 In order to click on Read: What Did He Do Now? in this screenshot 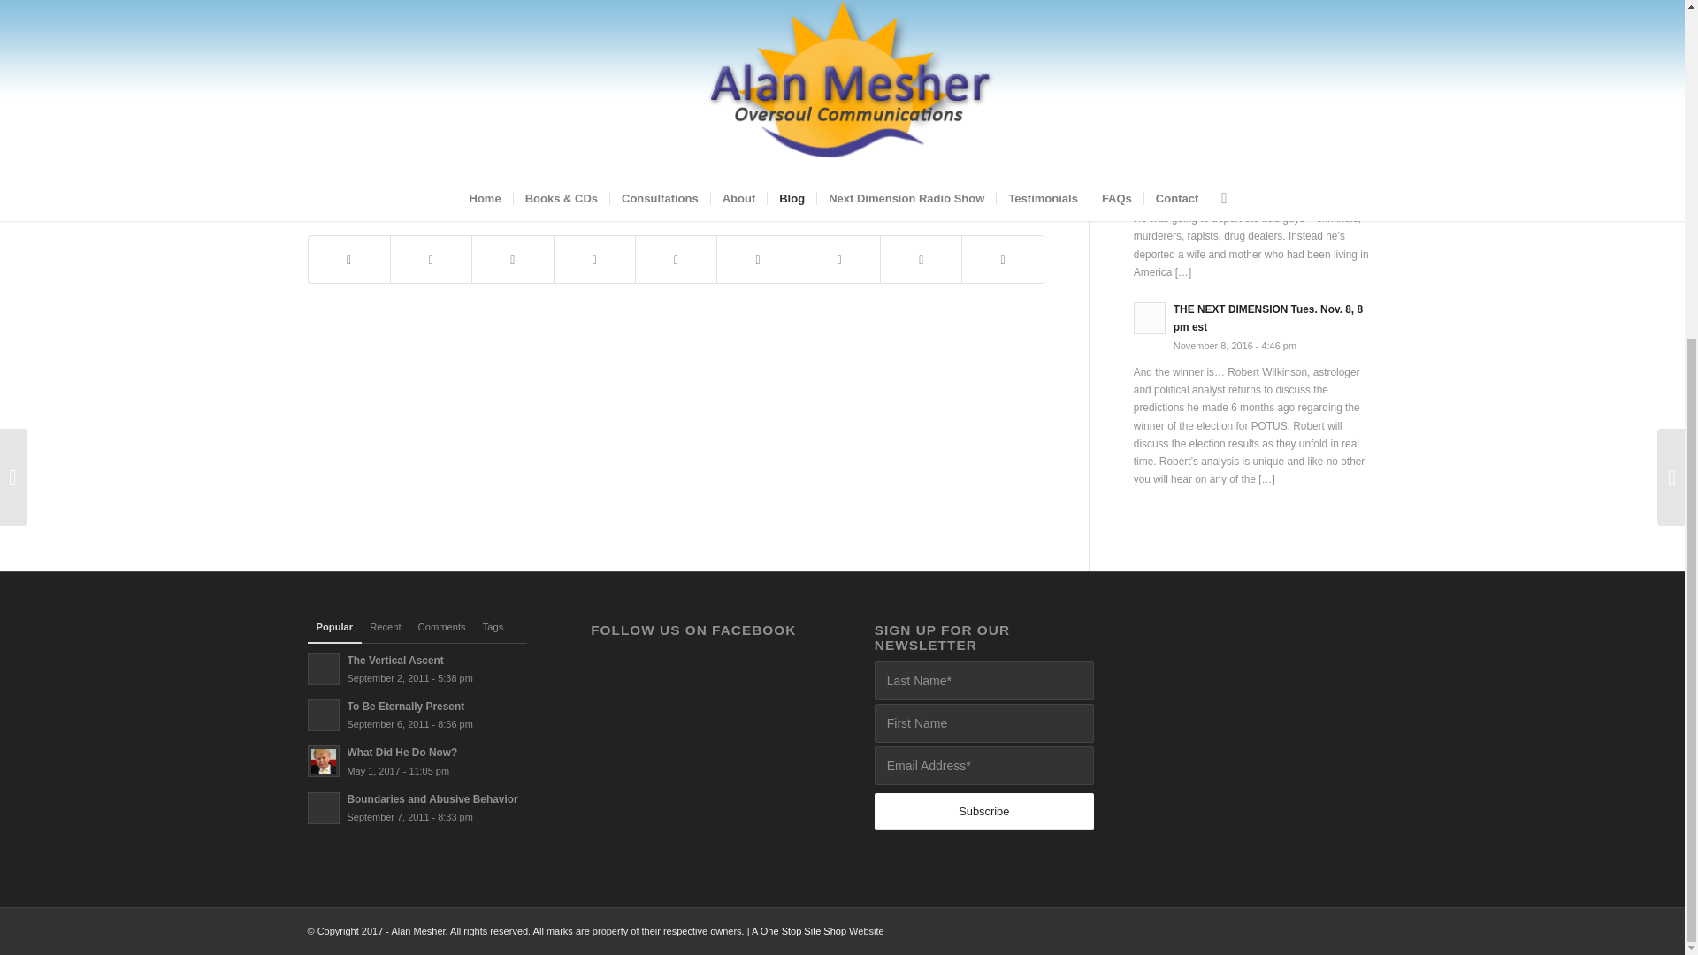, I will do `click(1150, 129)`.